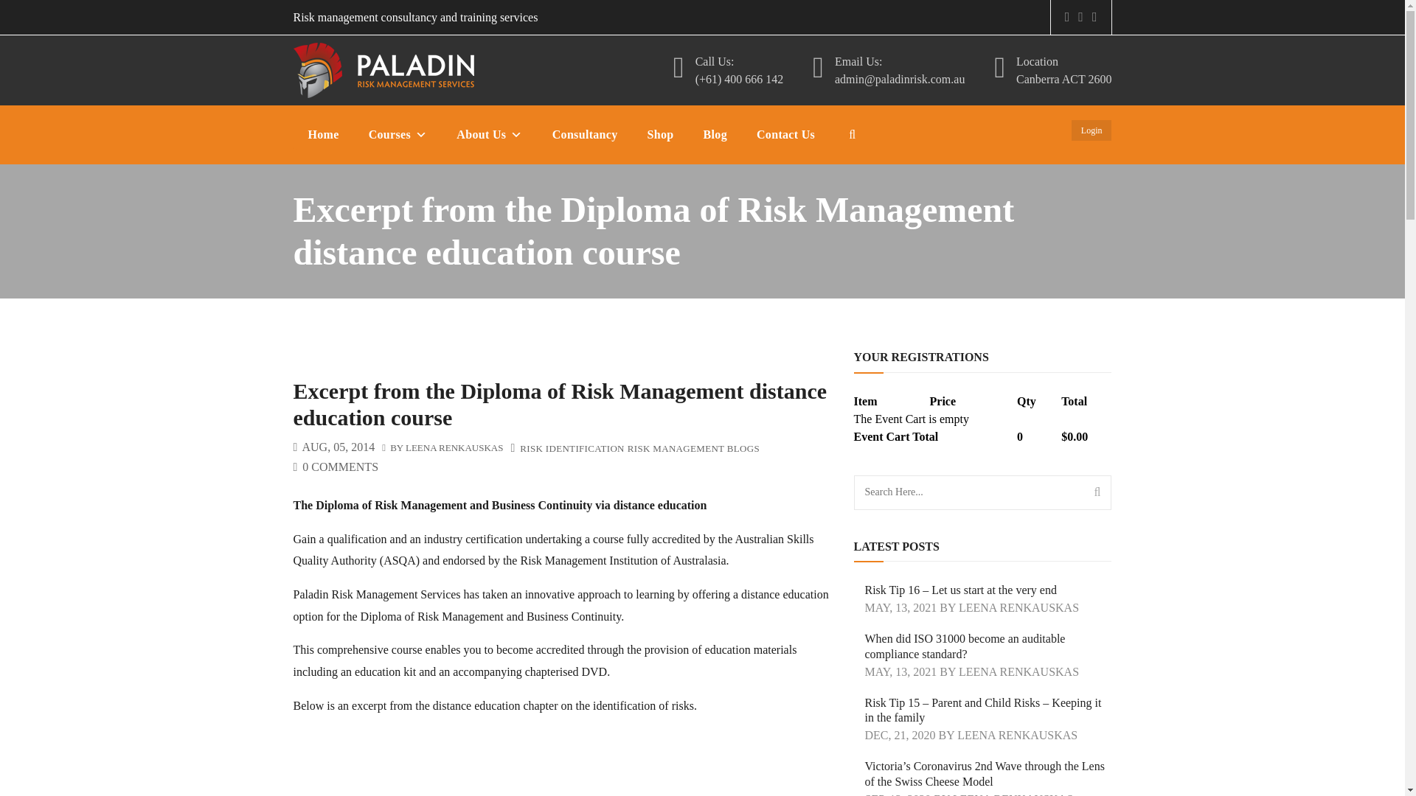 The height and width of the screenshot is (796, 1416). Describe the element at coordinates (661, 135) in the screenshot. I see `Shop` at that location.